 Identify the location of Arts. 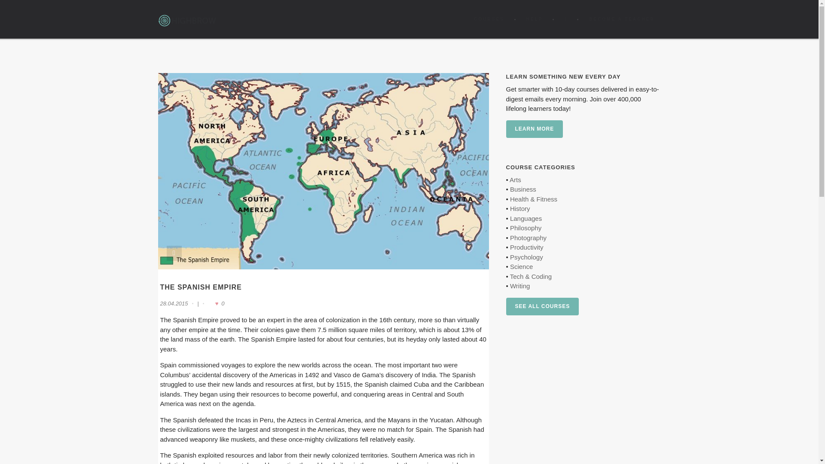
(516, 180).